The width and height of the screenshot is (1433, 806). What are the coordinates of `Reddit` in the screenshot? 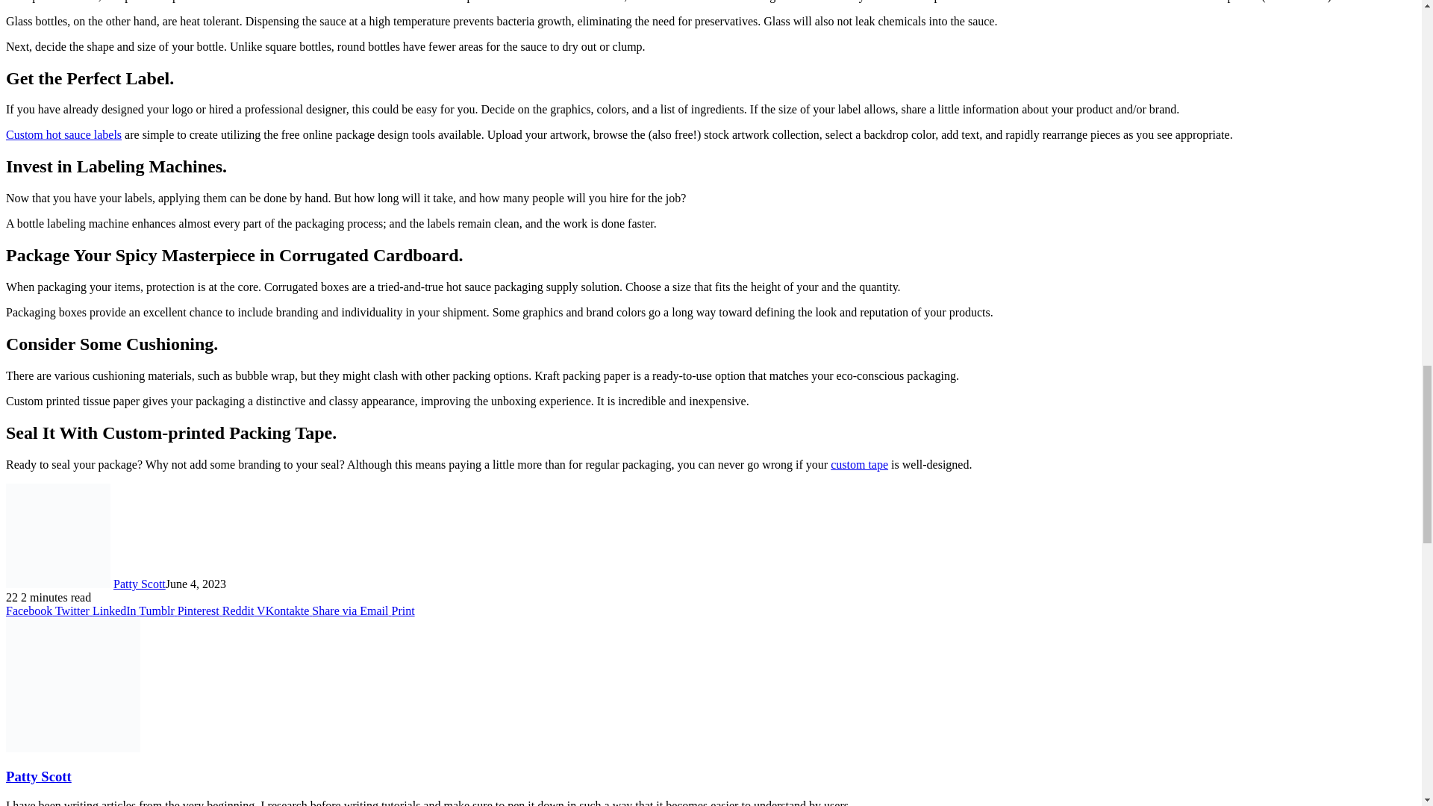 It's located at (239, 610).